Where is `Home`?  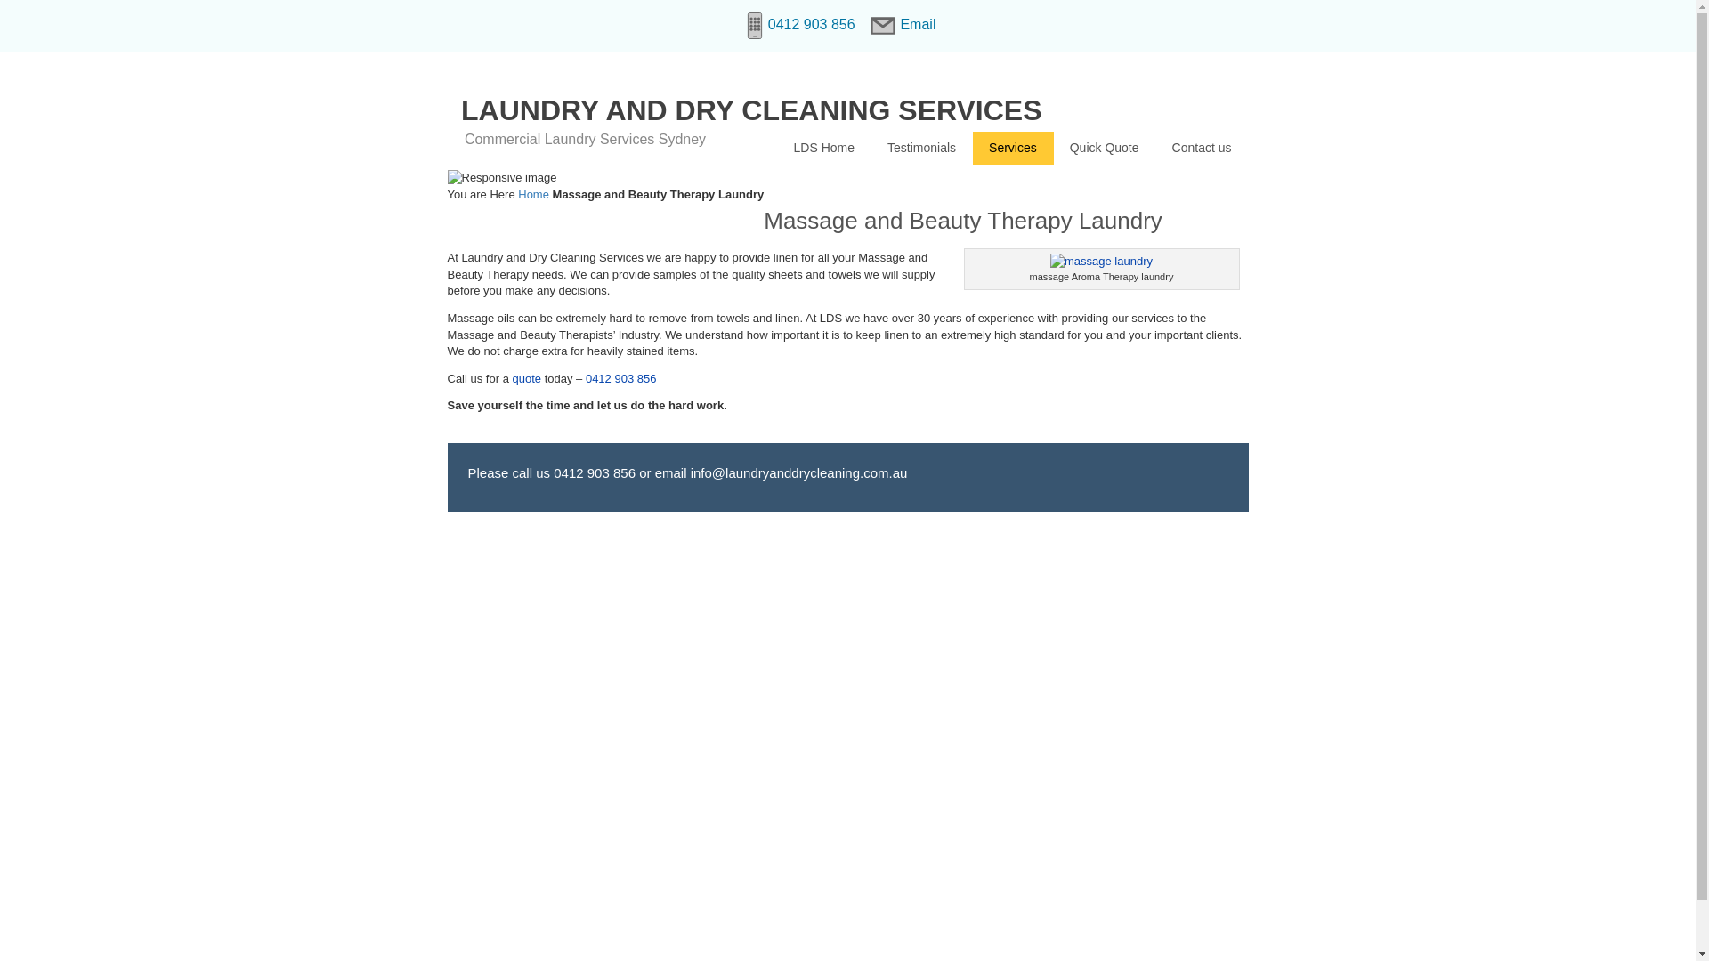
Home is located at coordinates (534, 194).